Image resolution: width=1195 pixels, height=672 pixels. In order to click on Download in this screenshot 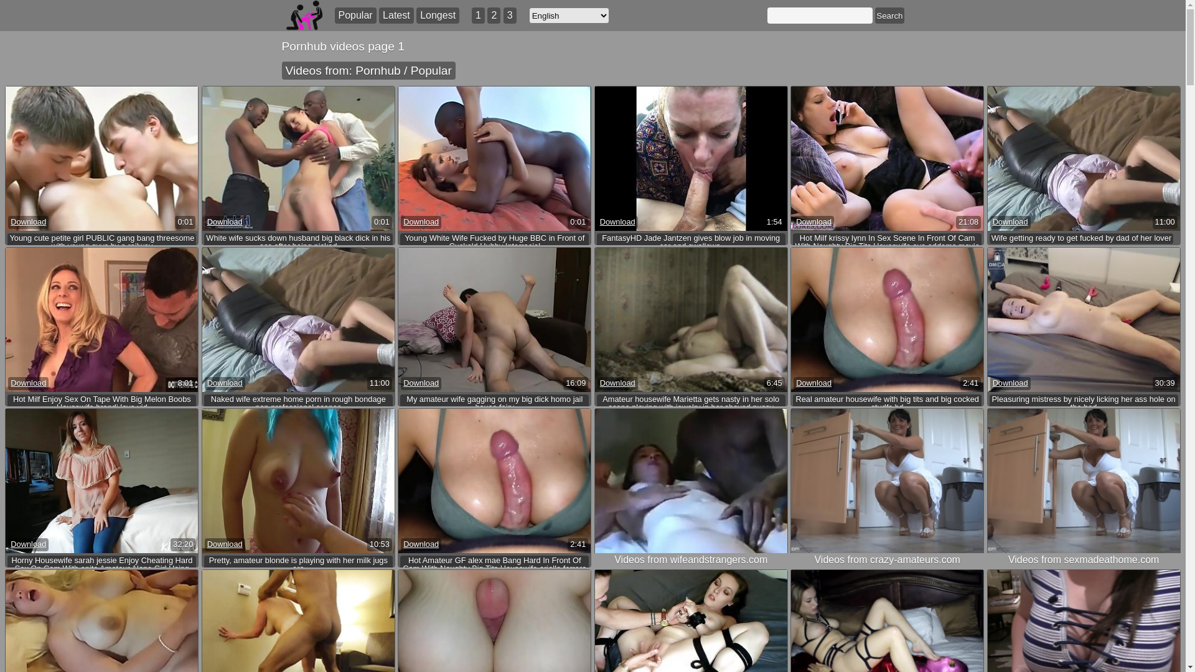, I will do `click(421, 223)`.